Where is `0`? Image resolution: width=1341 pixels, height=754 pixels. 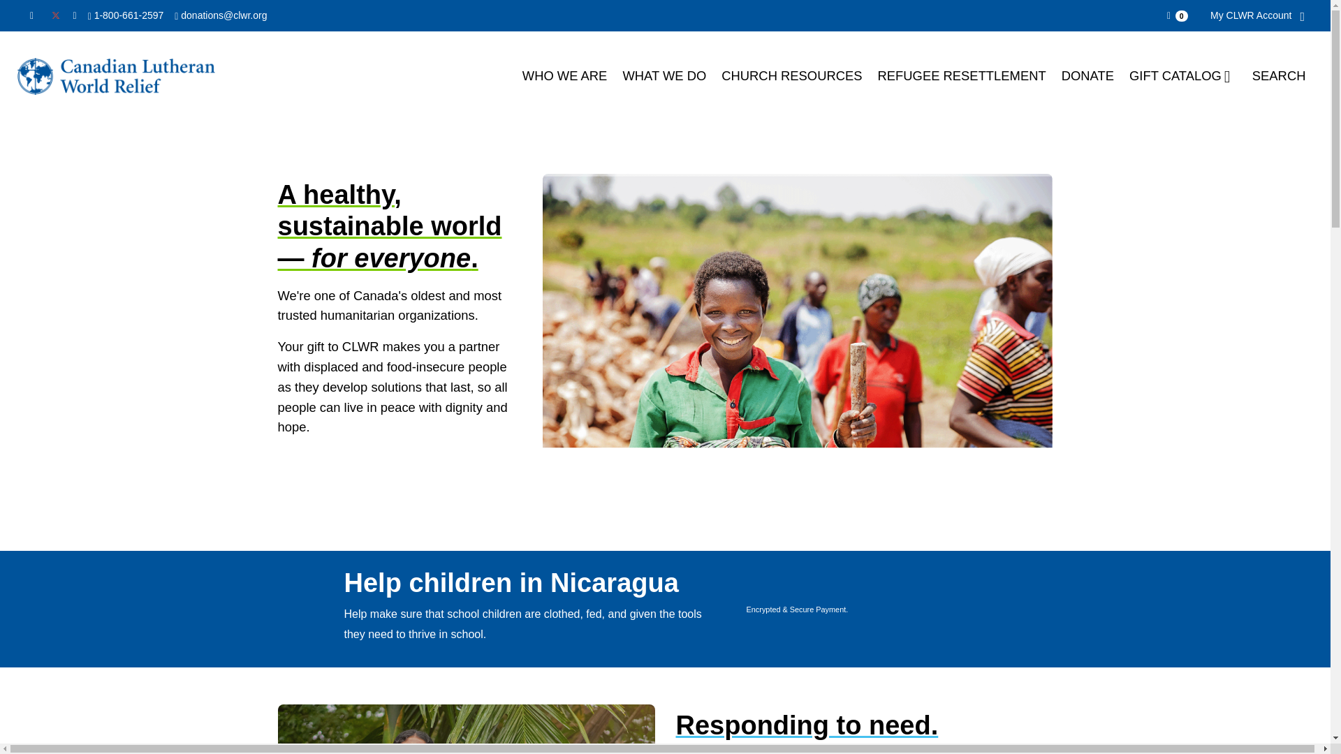 0 is located at coordinates (1175, 15).